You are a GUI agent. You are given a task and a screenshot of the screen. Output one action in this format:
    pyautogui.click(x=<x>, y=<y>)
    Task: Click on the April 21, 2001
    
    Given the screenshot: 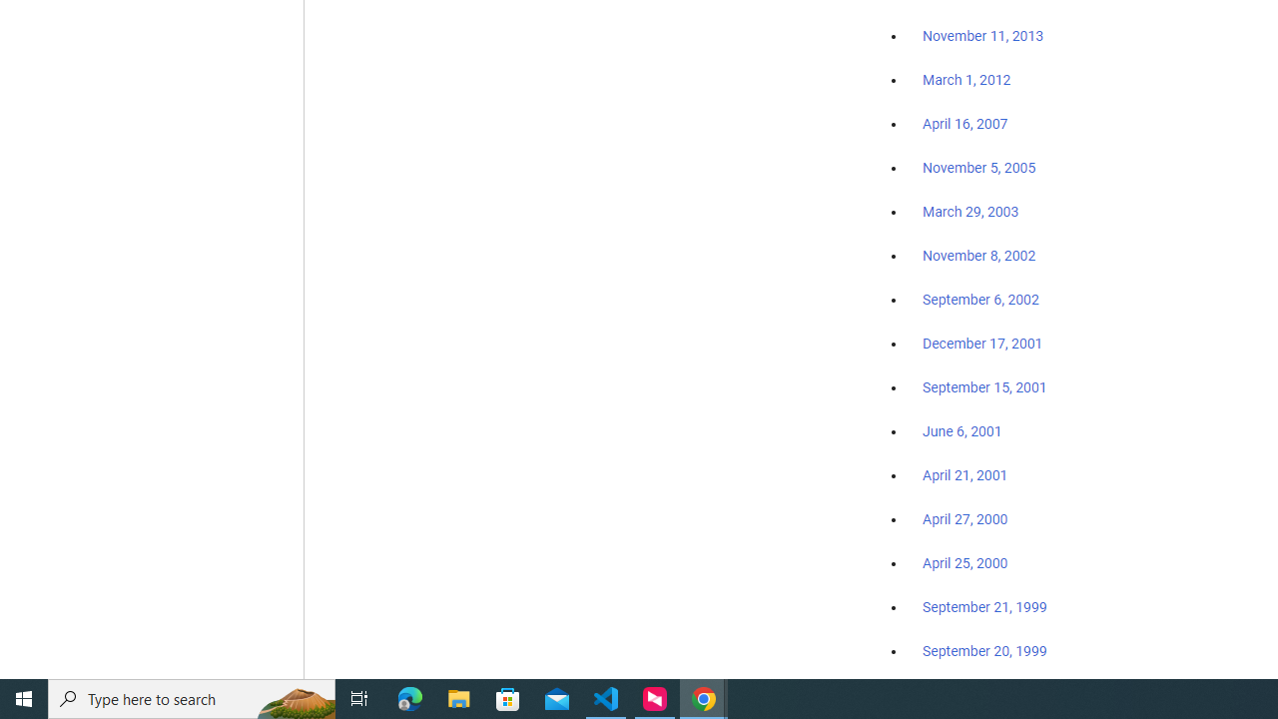 What is the action you would take?
    pyautogui.click(x=964, y=475)
    